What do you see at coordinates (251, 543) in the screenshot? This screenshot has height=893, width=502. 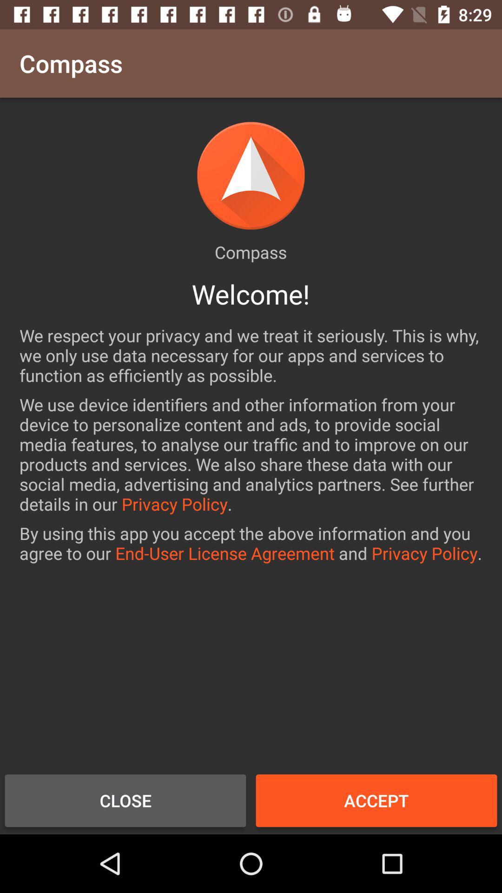 I see `jump until by using this icon` at bounding box center [251, 543].